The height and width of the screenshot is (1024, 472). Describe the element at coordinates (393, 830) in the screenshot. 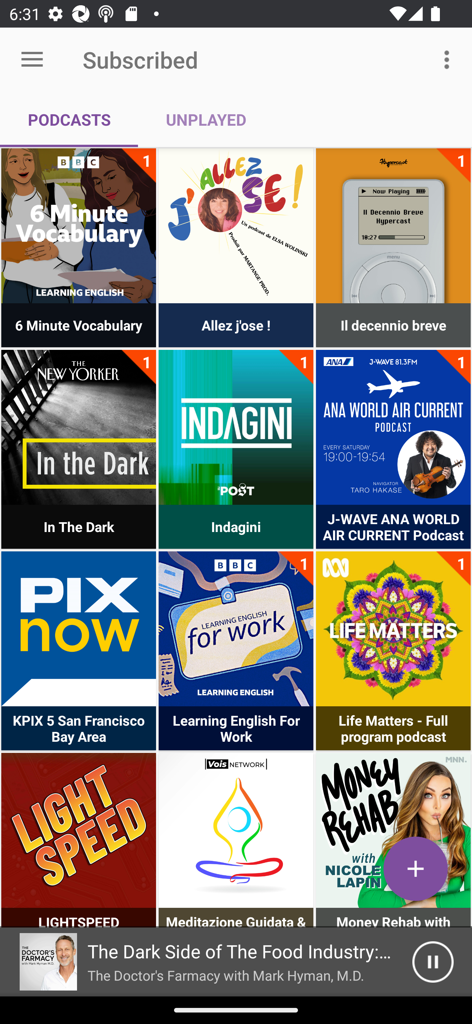

I see `Money Rehab with Nicole Lapin` at that location.